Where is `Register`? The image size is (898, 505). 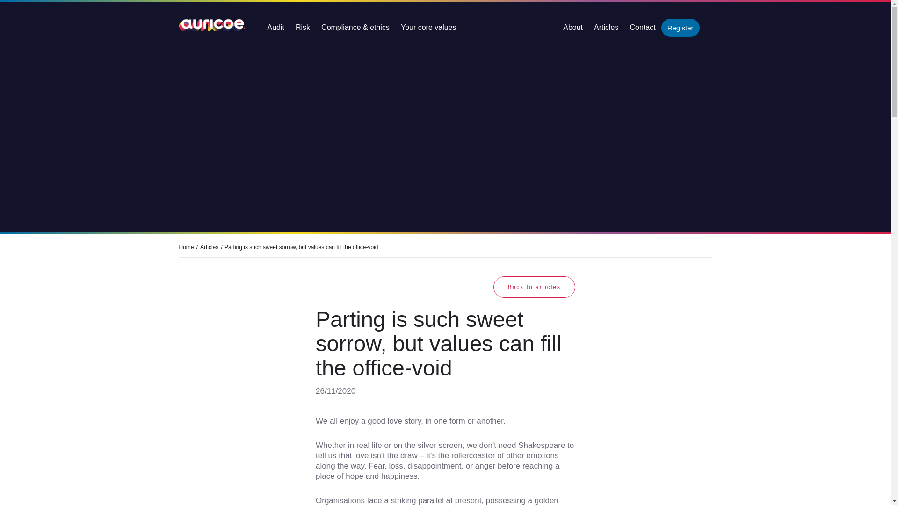
Register is located at coordinates (680, 27).